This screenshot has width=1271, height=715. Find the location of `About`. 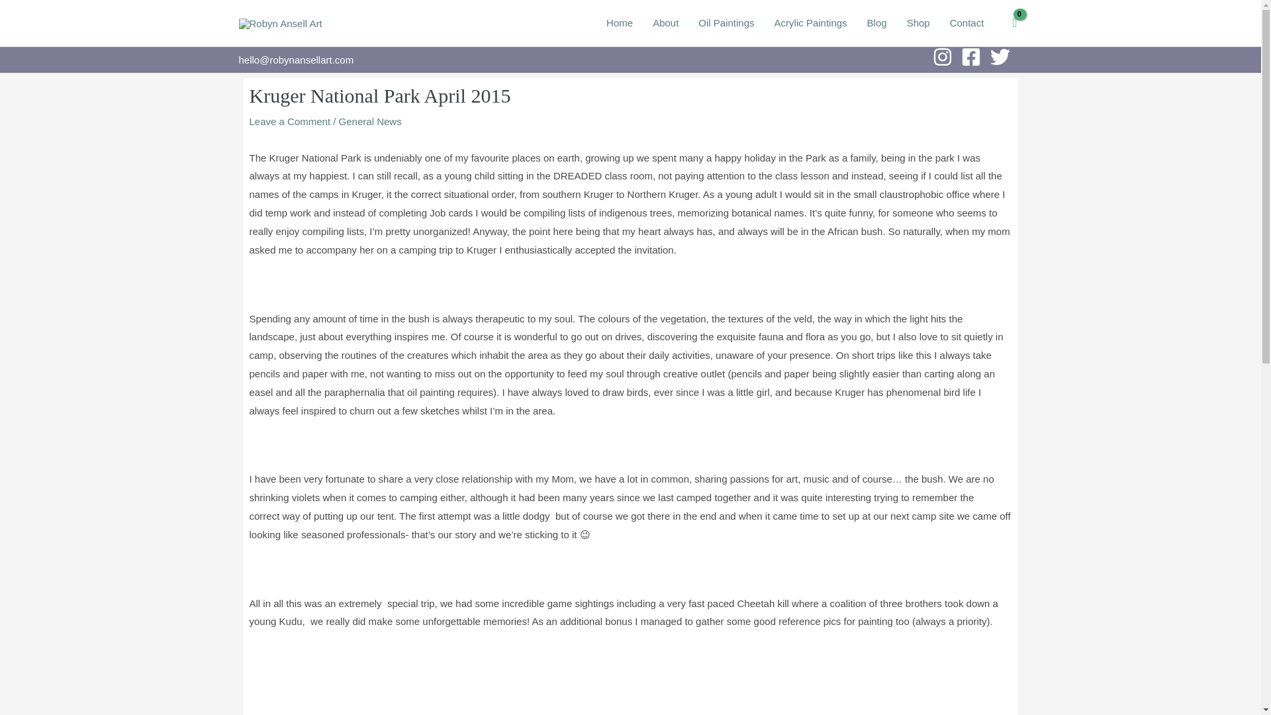

About is located at coordinates (666, 23).